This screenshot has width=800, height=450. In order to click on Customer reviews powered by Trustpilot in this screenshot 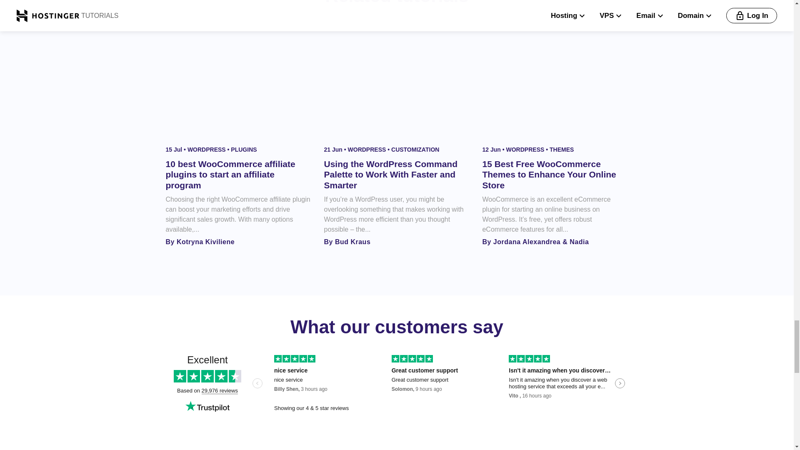, I will do `click(397, 384)`.